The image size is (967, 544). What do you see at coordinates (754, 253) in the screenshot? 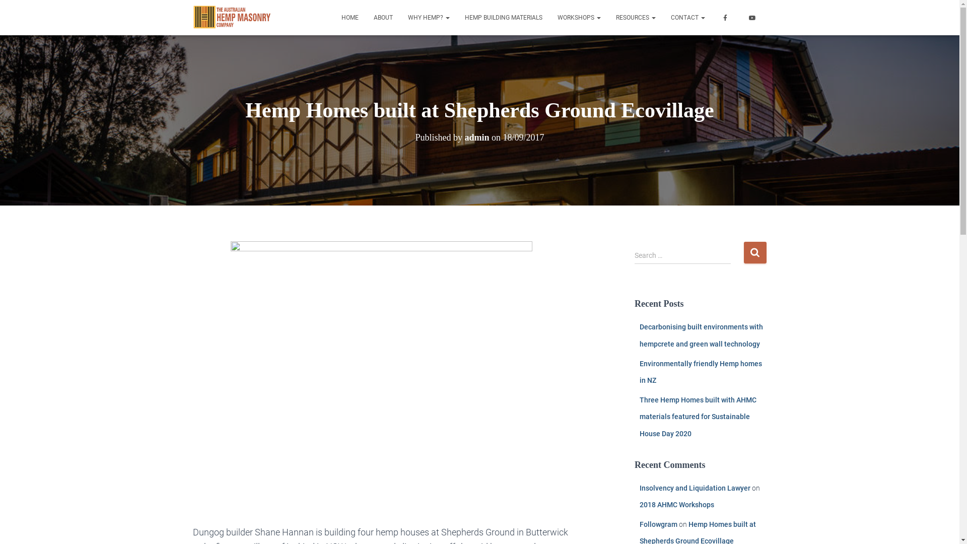
I see `Search` at bounding box center [754, 253].